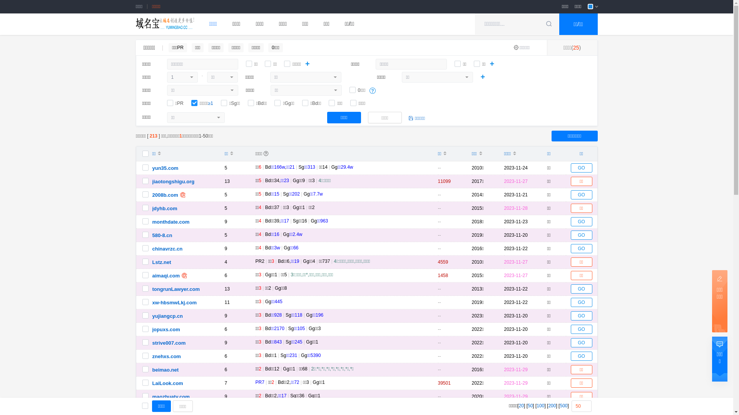 The height and width of the screenshot is (415, 739). What do you see at coordinates (581, 235) in the screenshot?
I see `GO` at bounding box center [581, 235].